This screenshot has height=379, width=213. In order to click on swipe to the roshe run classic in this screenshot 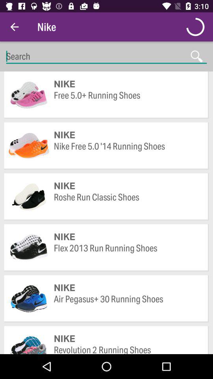, I will do `click(127, 203)`.